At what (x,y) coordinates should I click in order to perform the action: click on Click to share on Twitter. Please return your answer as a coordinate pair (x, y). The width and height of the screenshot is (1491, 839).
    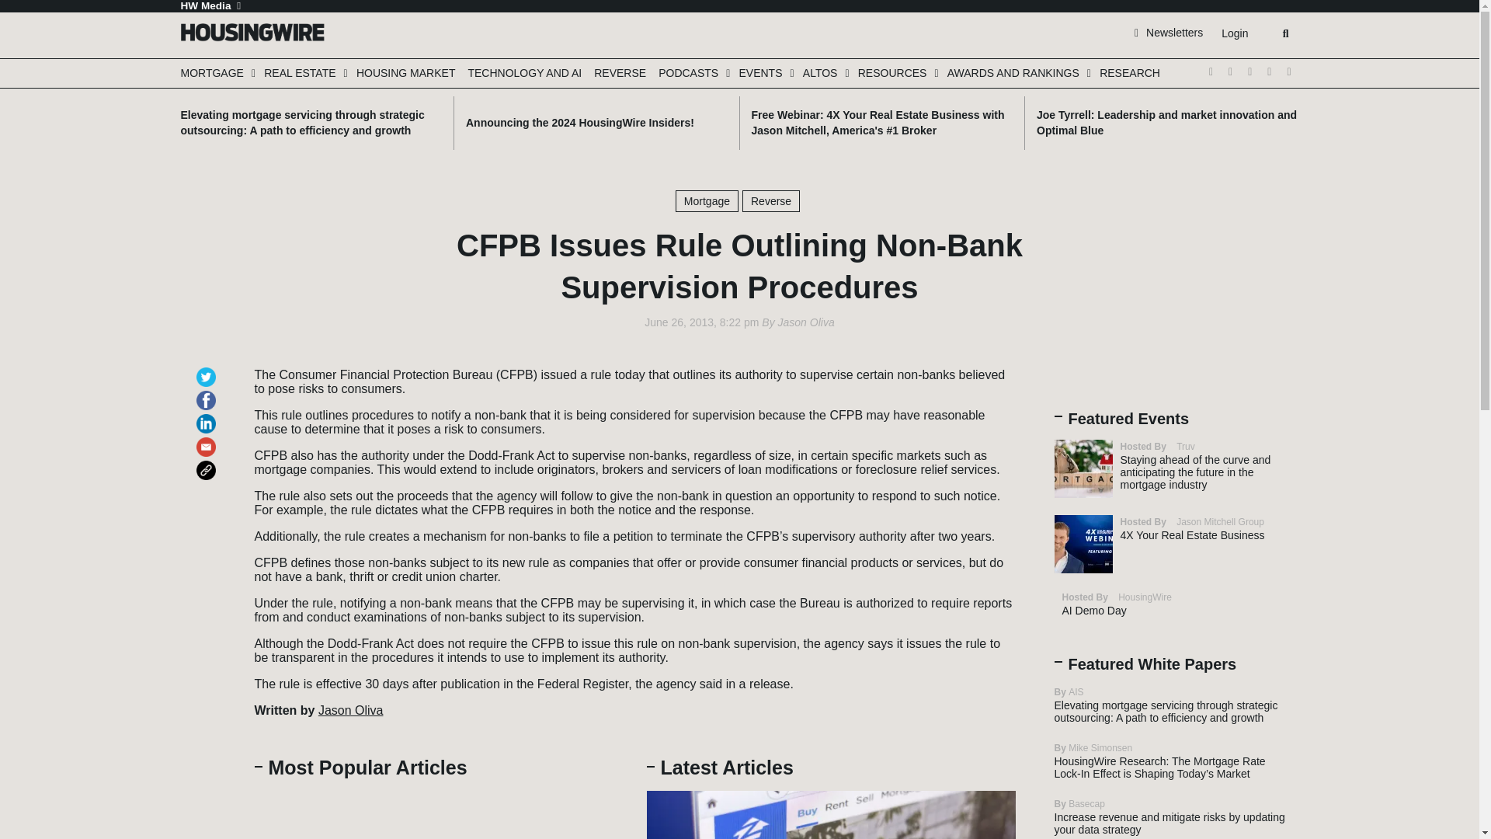
    Looking at the image, I should click on (208, 370).